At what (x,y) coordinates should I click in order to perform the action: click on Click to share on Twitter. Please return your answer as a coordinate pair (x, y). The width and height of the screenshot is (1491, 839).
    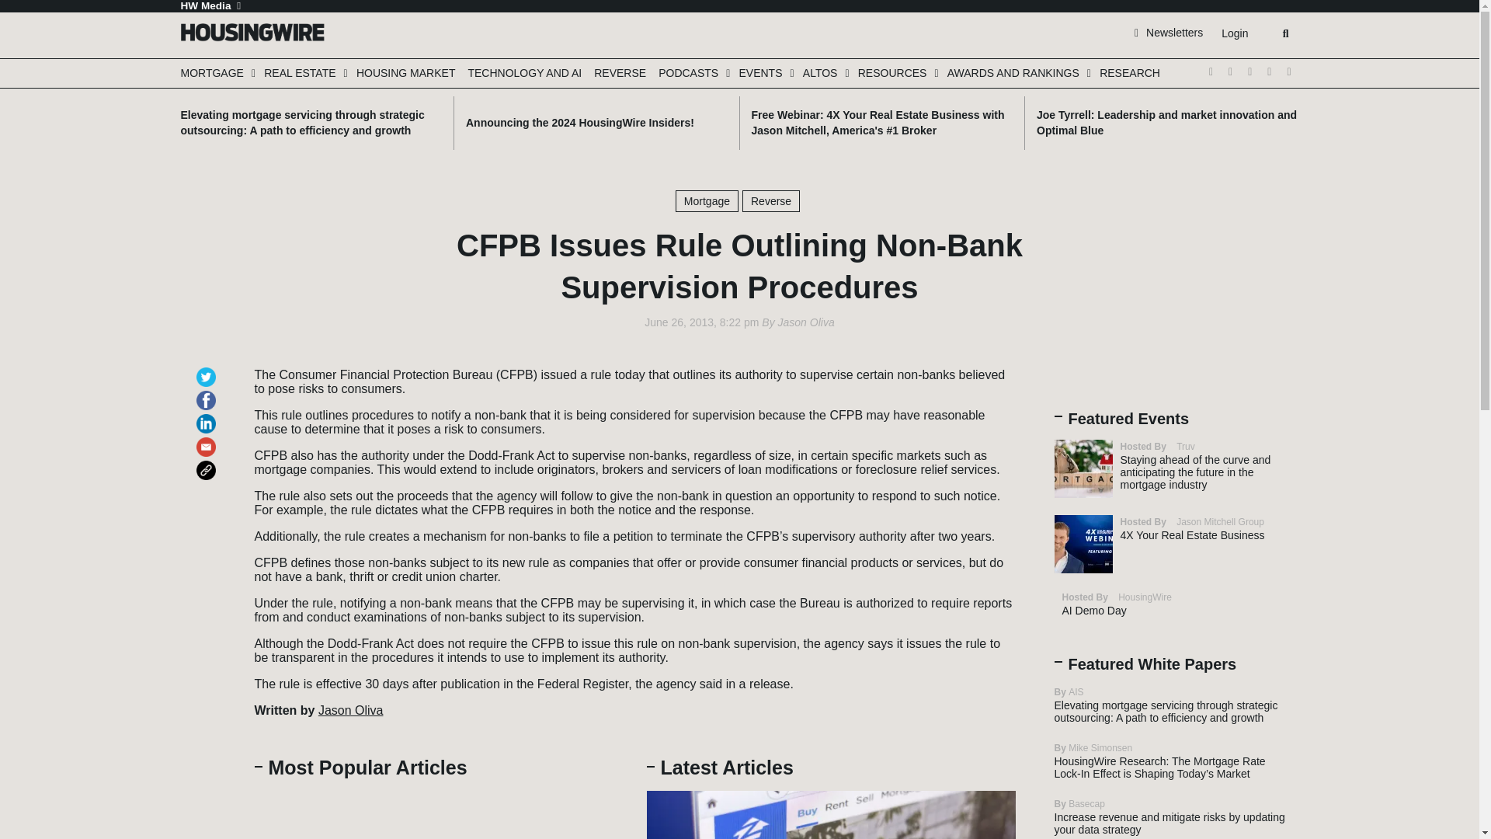
    Looking at the image, I should click on (208, 370).